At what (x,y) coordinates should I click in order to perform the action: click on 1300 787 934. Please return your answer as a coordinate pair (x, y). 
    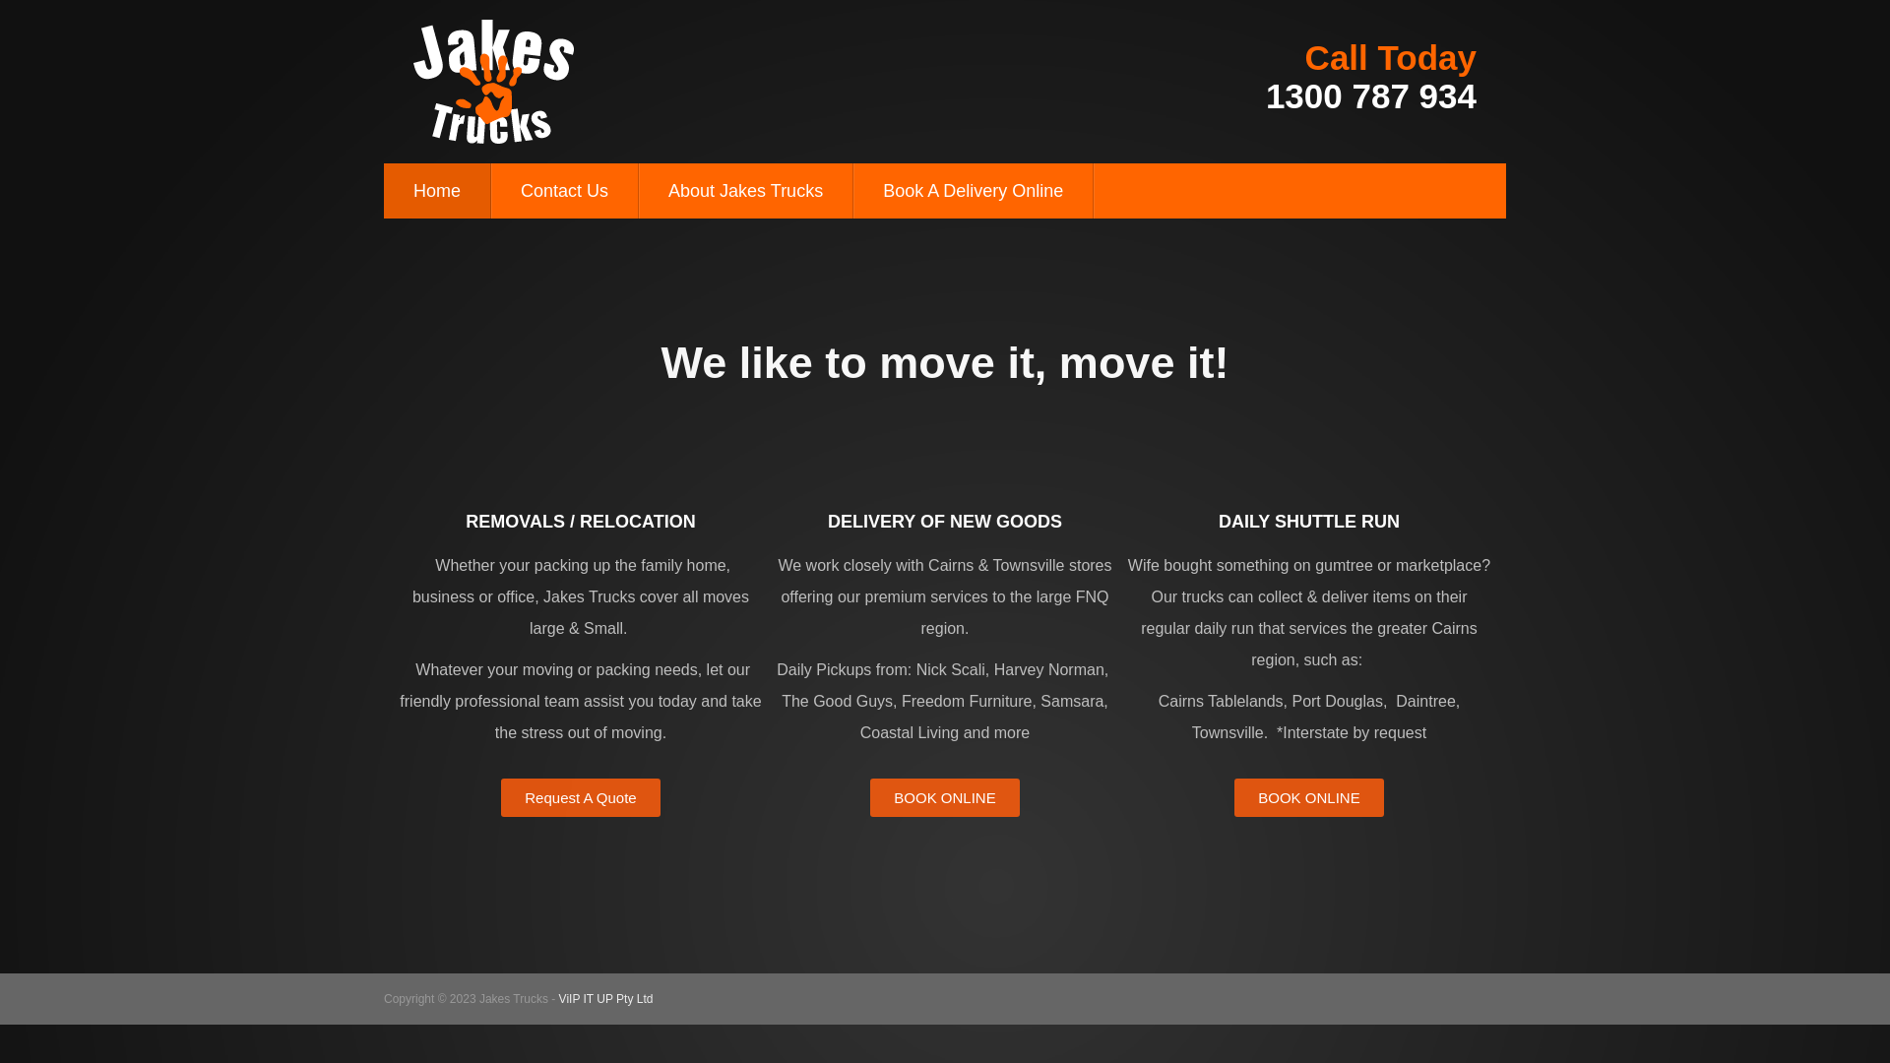
    Looking at the image, I should click on (1371, 95).